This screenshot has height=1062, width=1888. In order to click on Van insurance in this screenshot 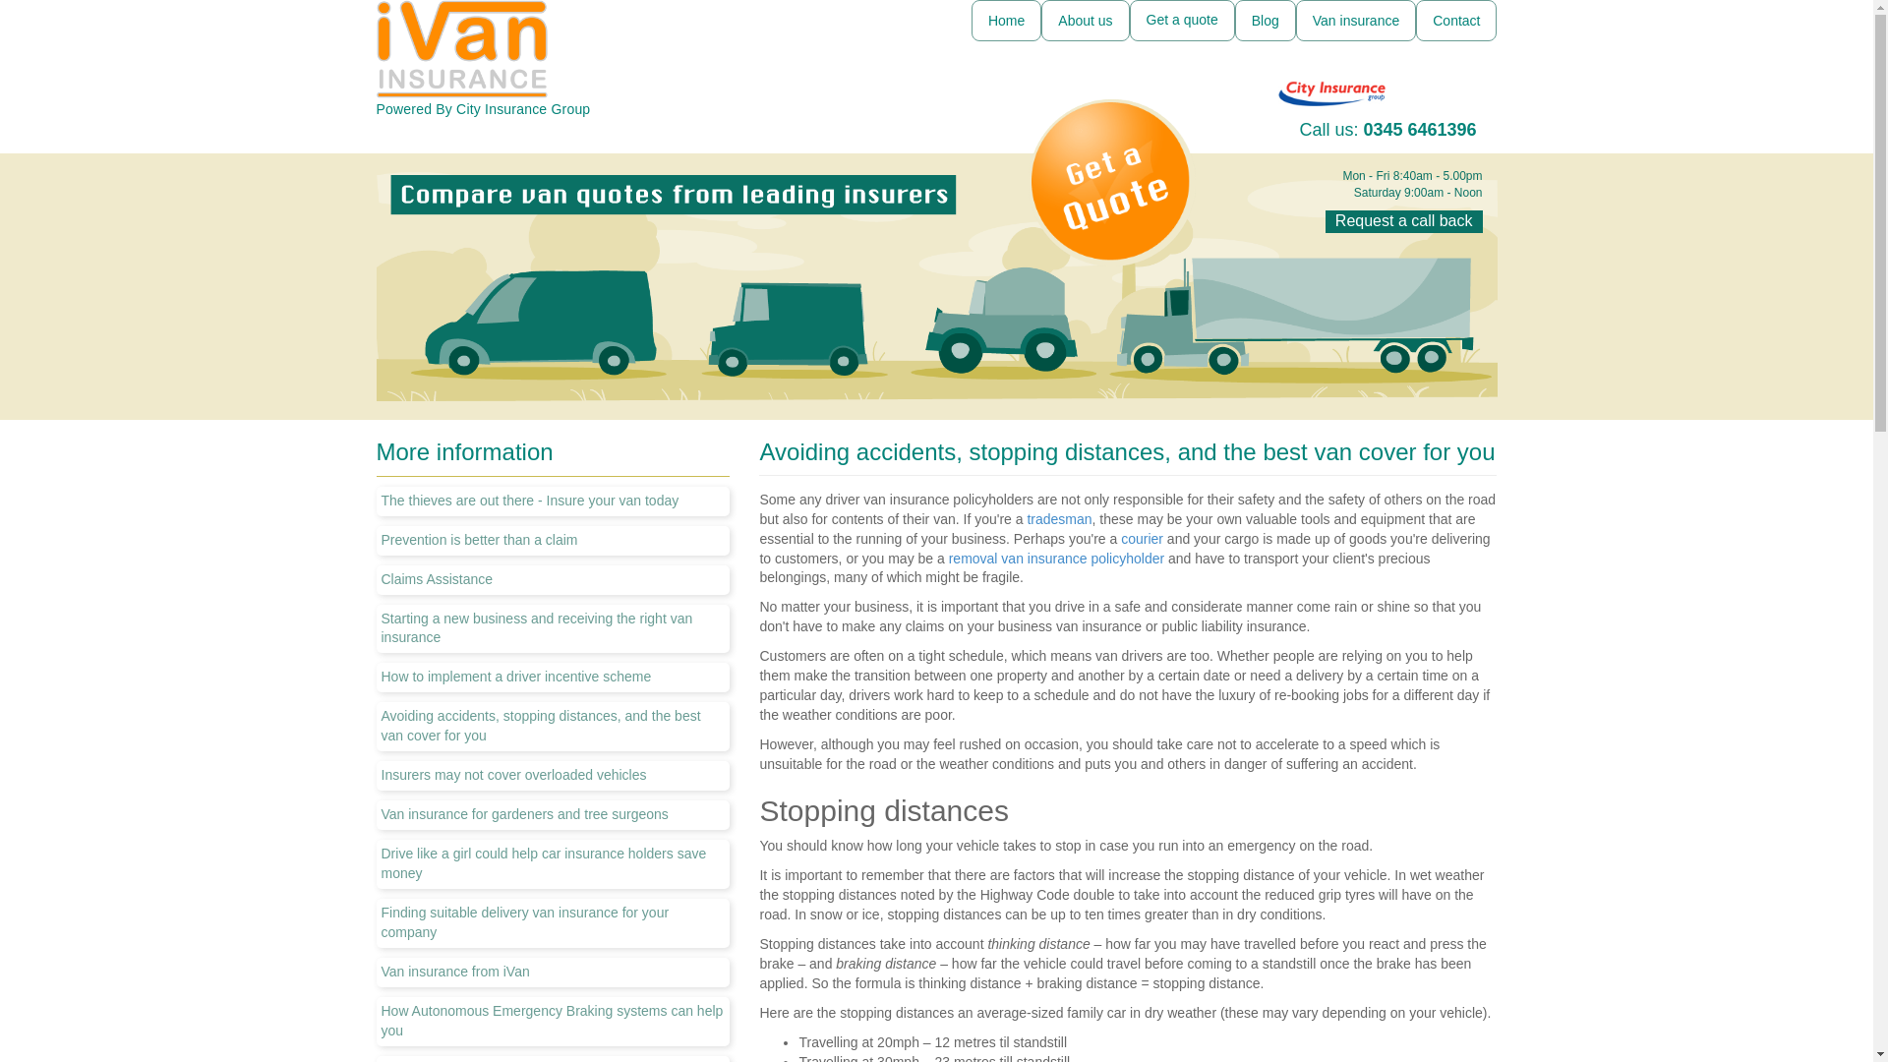, I will do `click(1355, 21)`.